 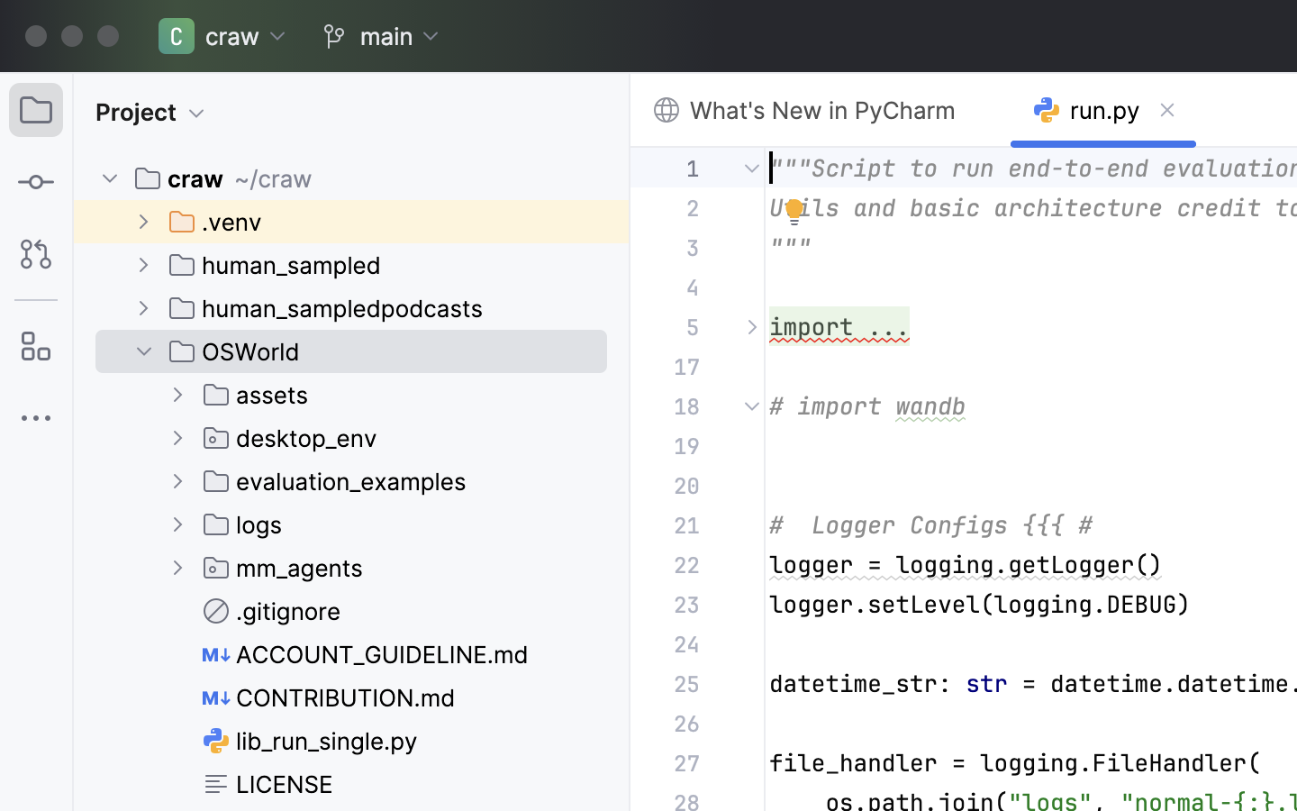 I want to click on 0, so click(x=821, y=111).